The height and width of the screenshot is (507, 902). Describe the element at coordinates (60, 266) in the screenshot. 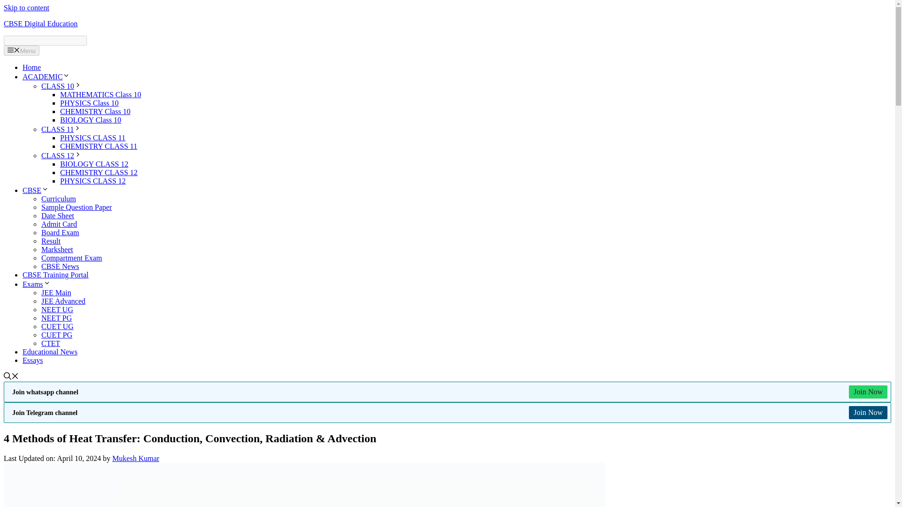

I see `CBSE News` at that location.